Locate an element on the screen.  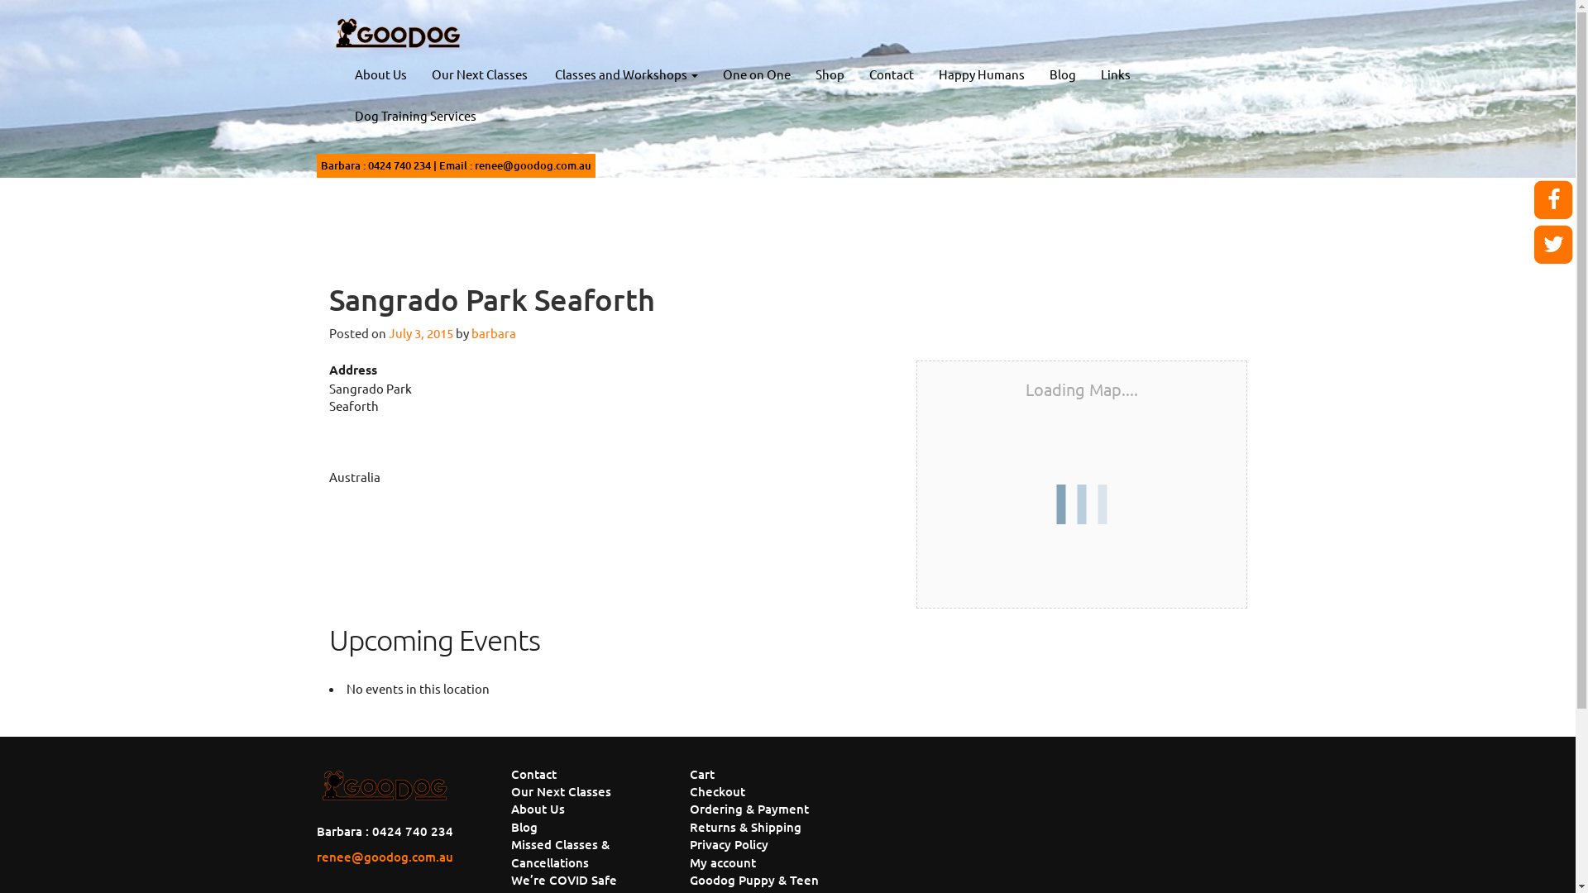
Returns & Shipping is located at coordinates (745, 827).